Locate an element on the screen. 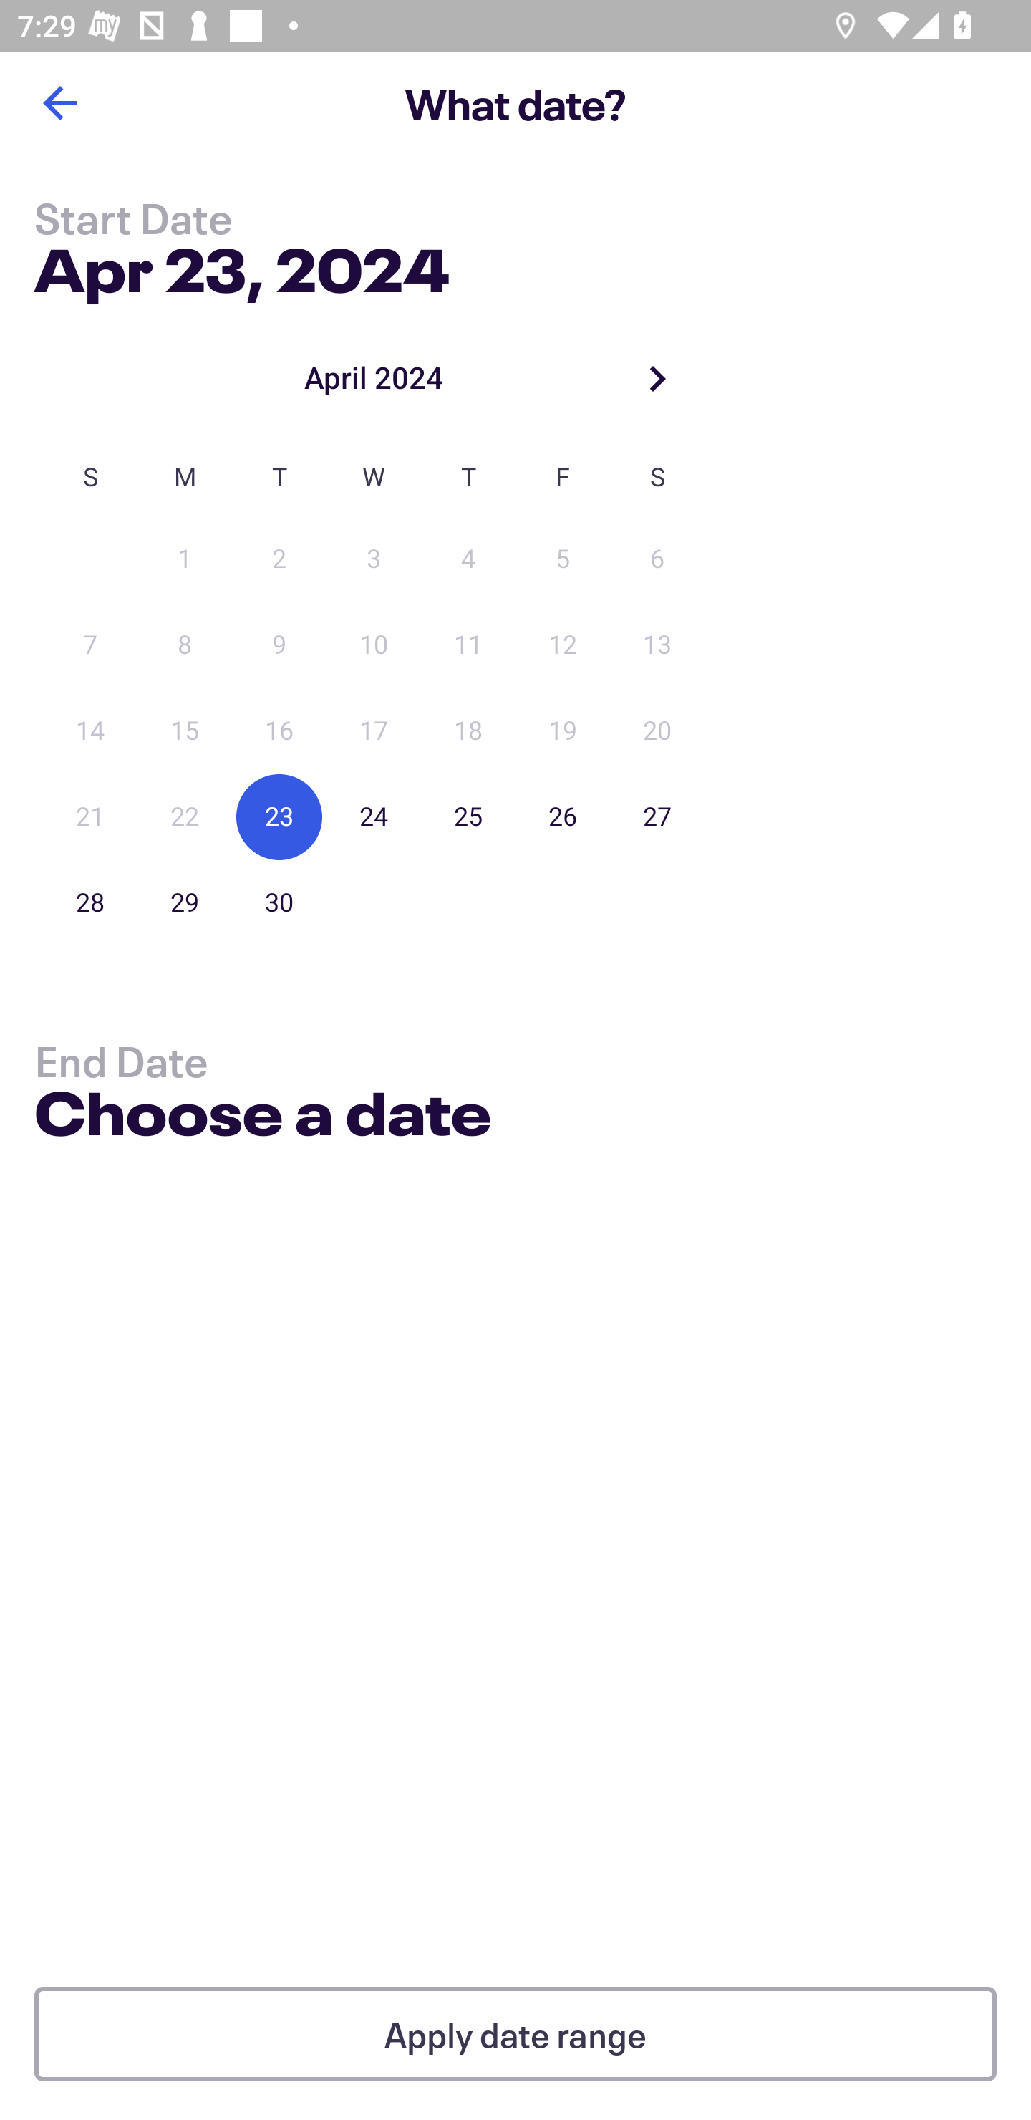 This screenshot has width=1031, height=2120. Apr 23, 2024 is located at coordinates (241, 265).